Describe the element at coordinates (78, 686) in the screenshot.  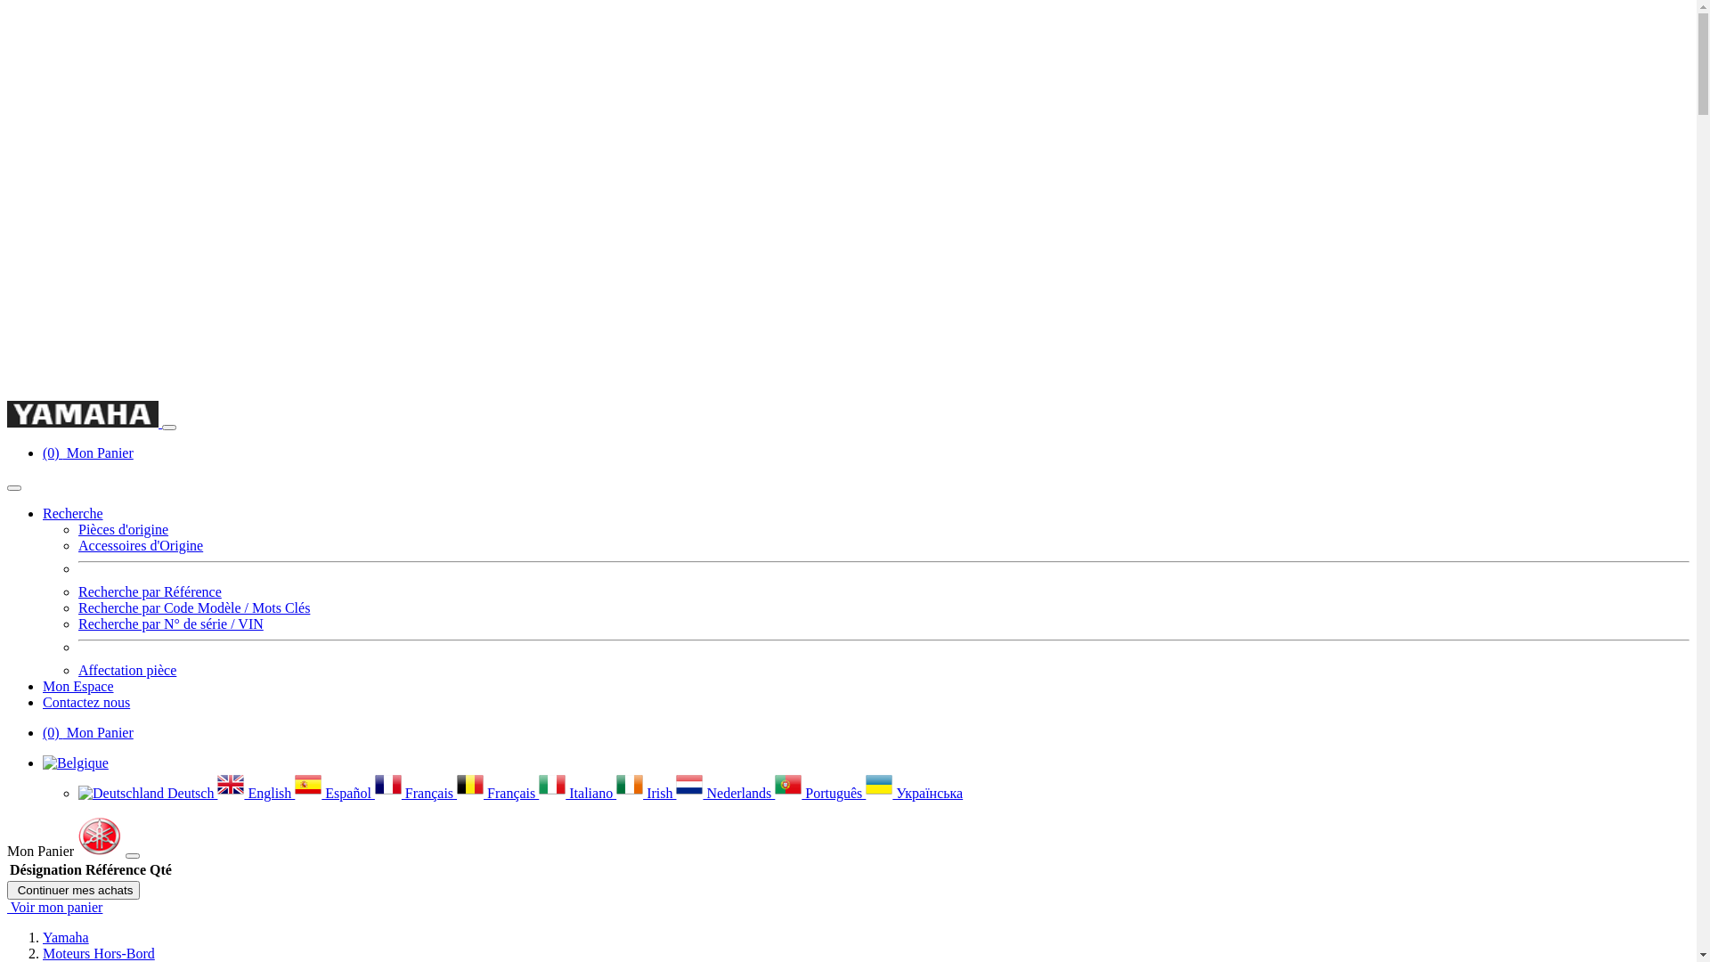
I see `Mon Espace` at that location.